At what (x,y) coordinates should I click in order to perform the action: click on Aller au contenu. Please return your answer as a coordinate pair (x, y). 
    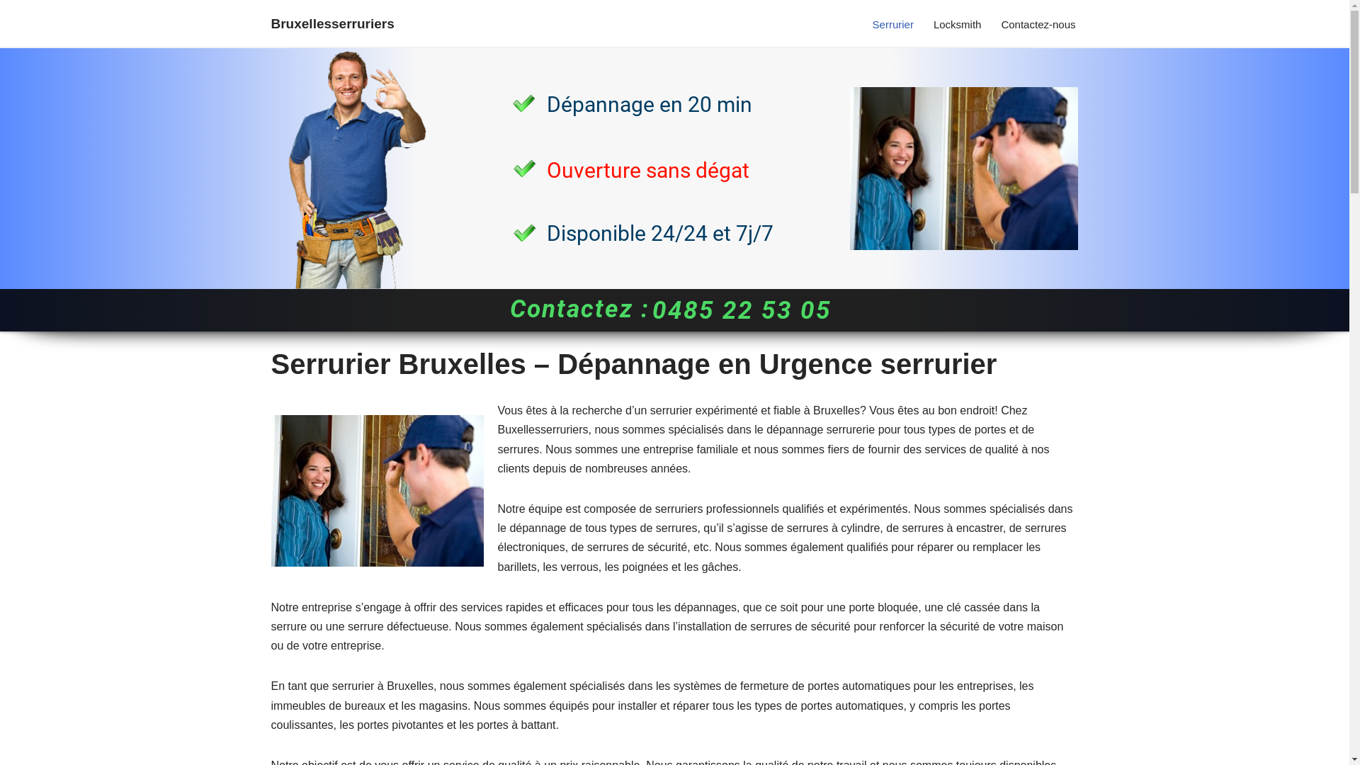
    Looking at the image, I should click on (11, 30).